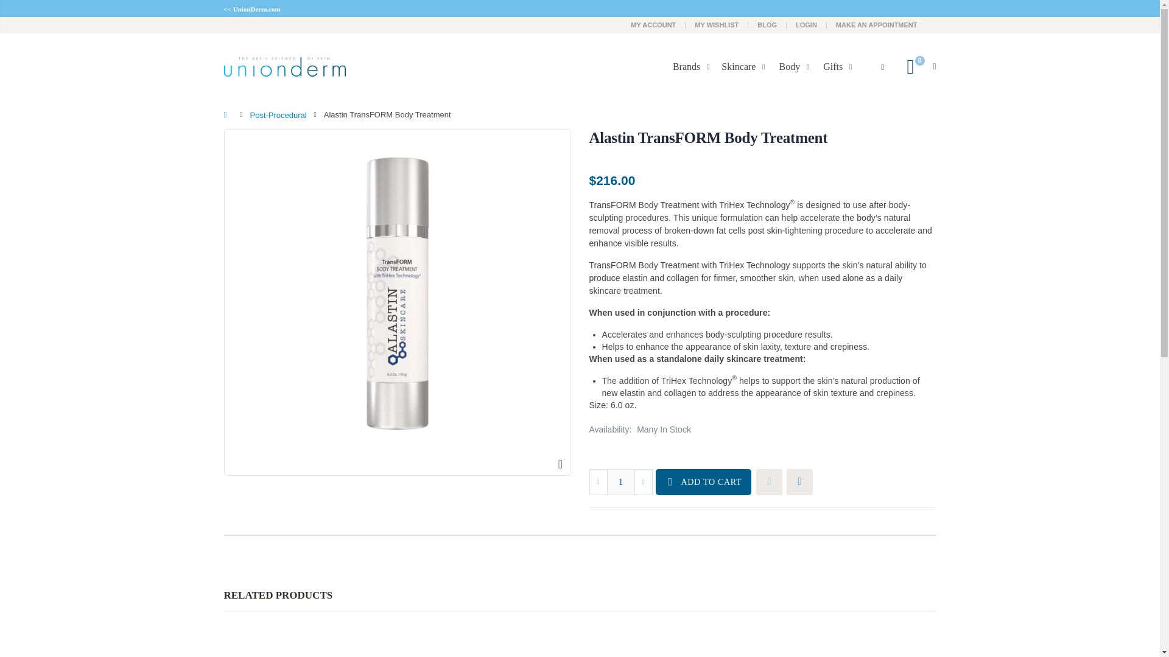 The image size is (1169, 657). What do you see at coordinates (745, 67) in the screenshot?
I see `Skincare` at bounding box center [745, 67].